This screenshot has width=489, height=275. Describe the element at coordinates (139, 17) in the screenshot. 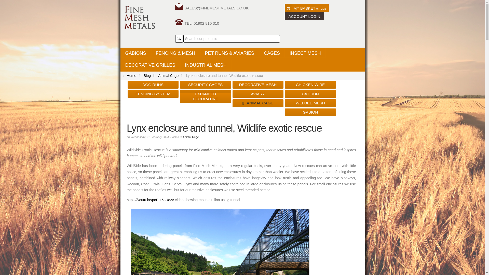

I see `Welded Mesh` at that location.